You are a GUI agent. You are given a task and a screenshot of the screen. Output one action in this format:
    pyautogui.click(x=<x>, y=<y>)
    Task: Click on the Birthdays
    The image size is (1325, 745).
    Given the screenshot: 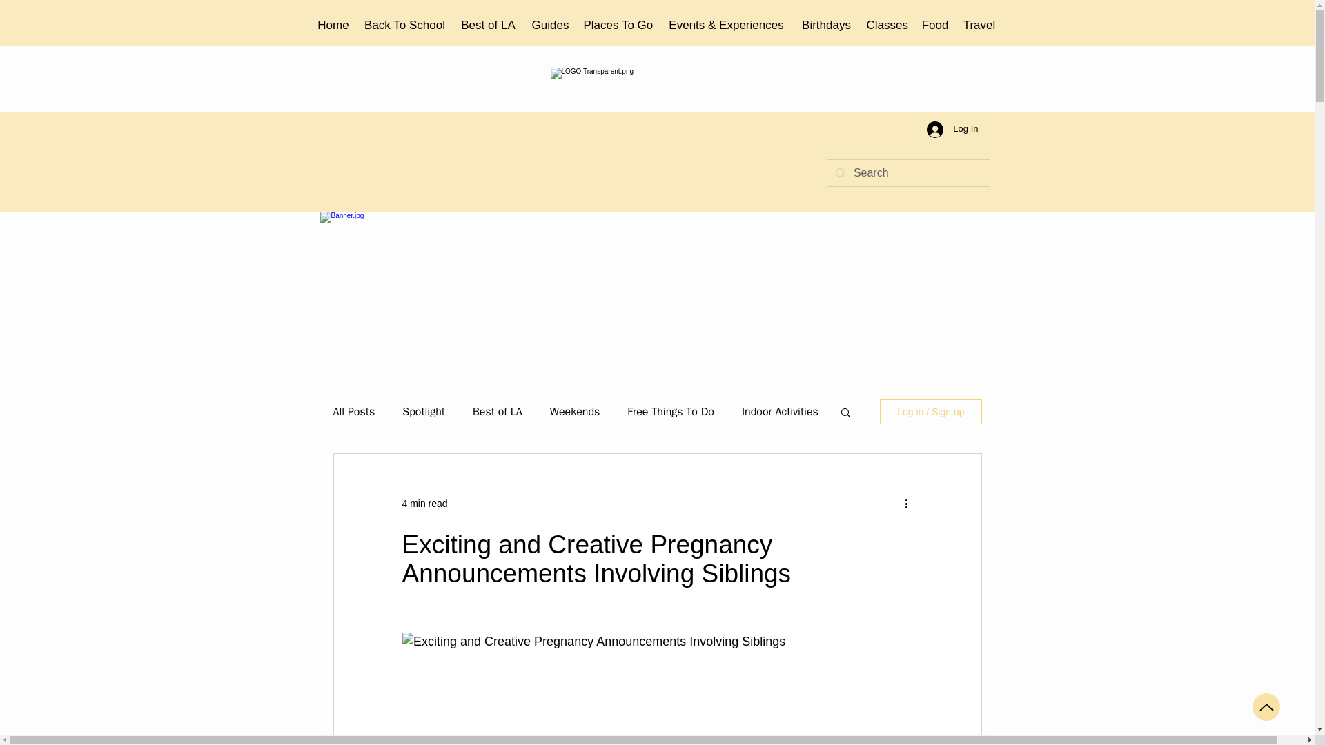 What is the action you would take?
    pyautogui.click(x=827, y=26)
    